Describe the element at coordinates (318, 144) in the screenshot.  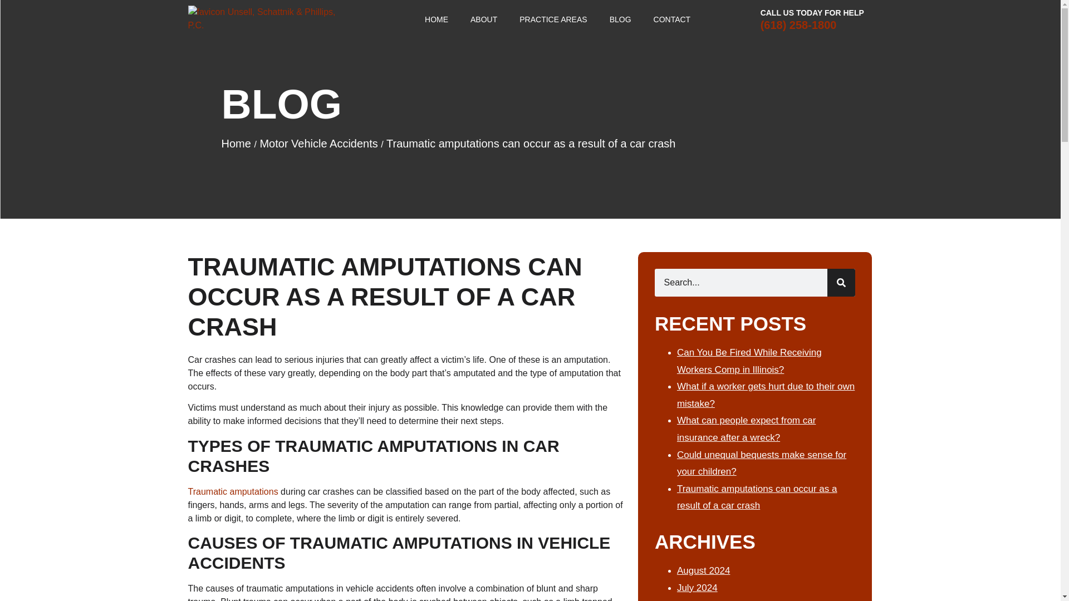
I see `Motor Vehicle Accidents` at that location.